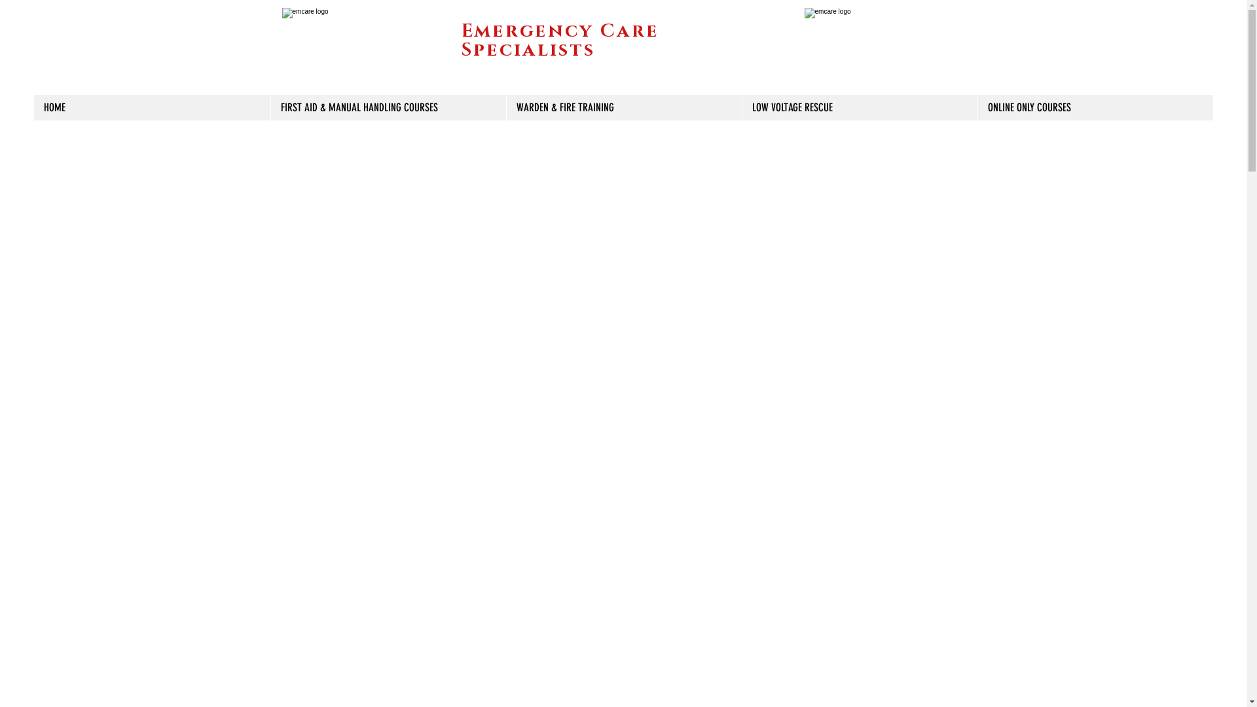 This screenshot has height=707, width=1257. Describe the element at coordinates (152, 107) in the screenshot. I see `HOME` at that location.